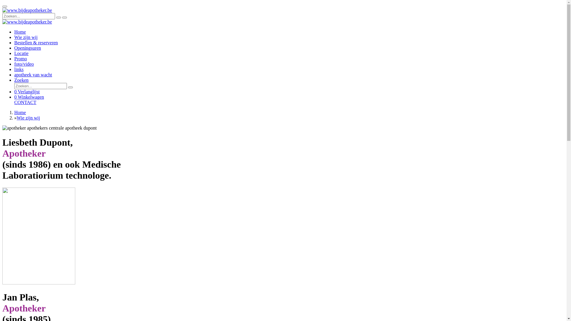  I want to click on 0 Verlanglijst, so click(27, 92).